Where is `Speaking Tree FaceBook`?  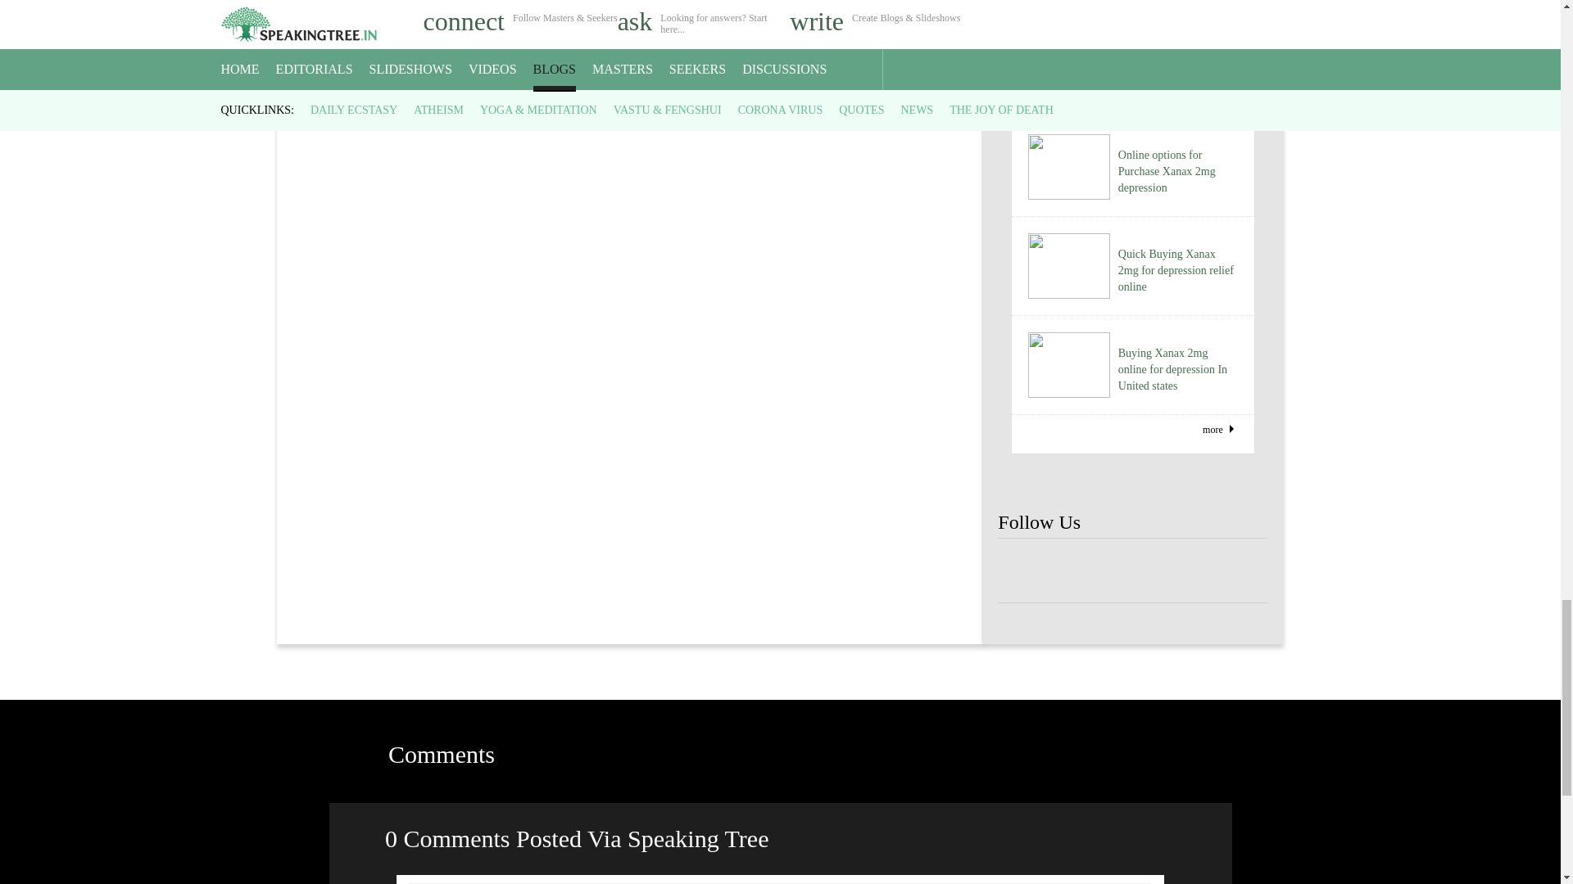
Speaking Tree FaceBook is located at coordinates (1132, 571).